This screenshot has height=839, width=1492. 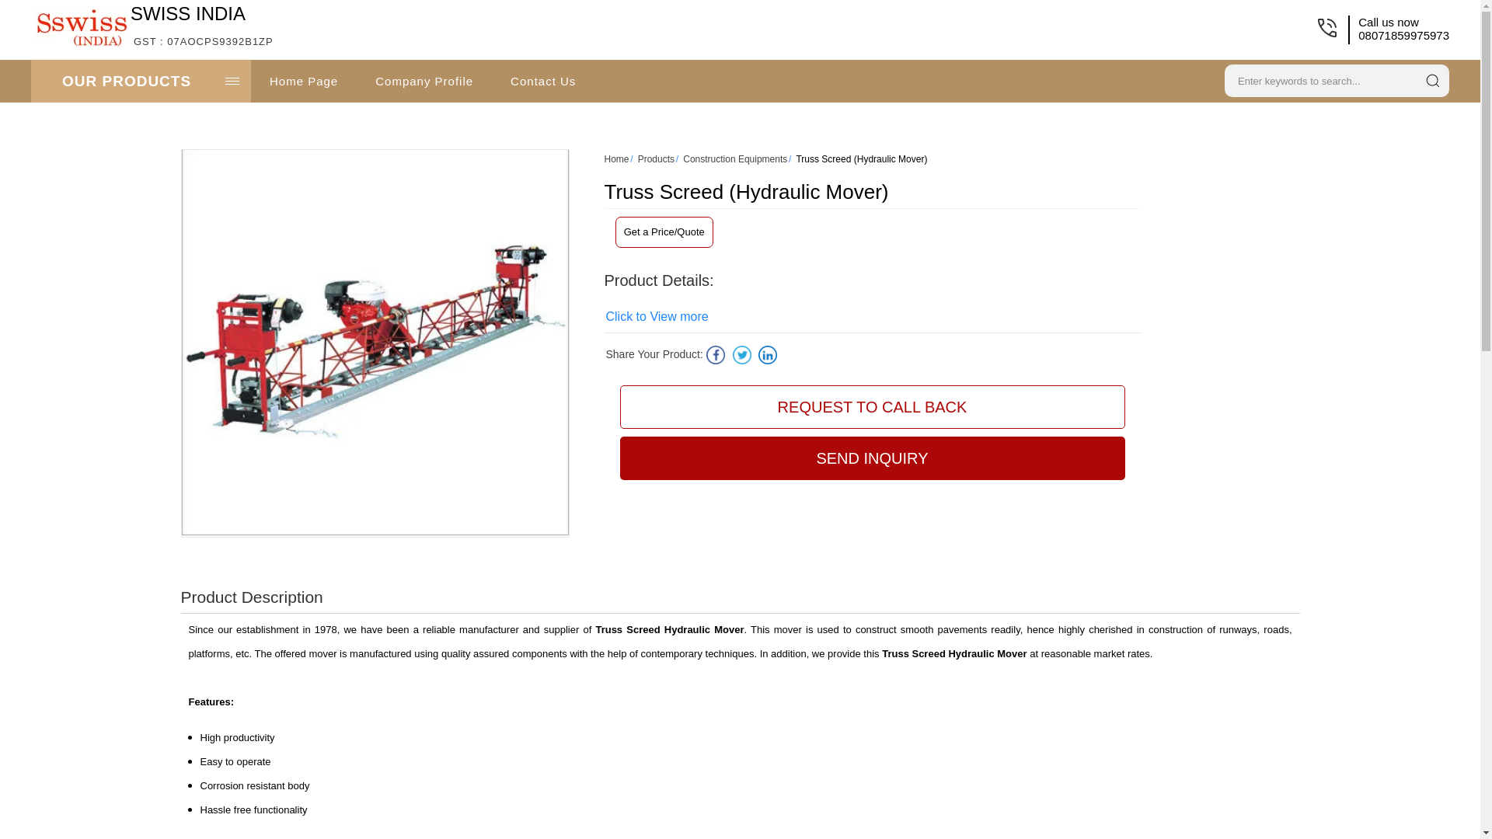 I want to click on submit, so click(x=1433, y=80).